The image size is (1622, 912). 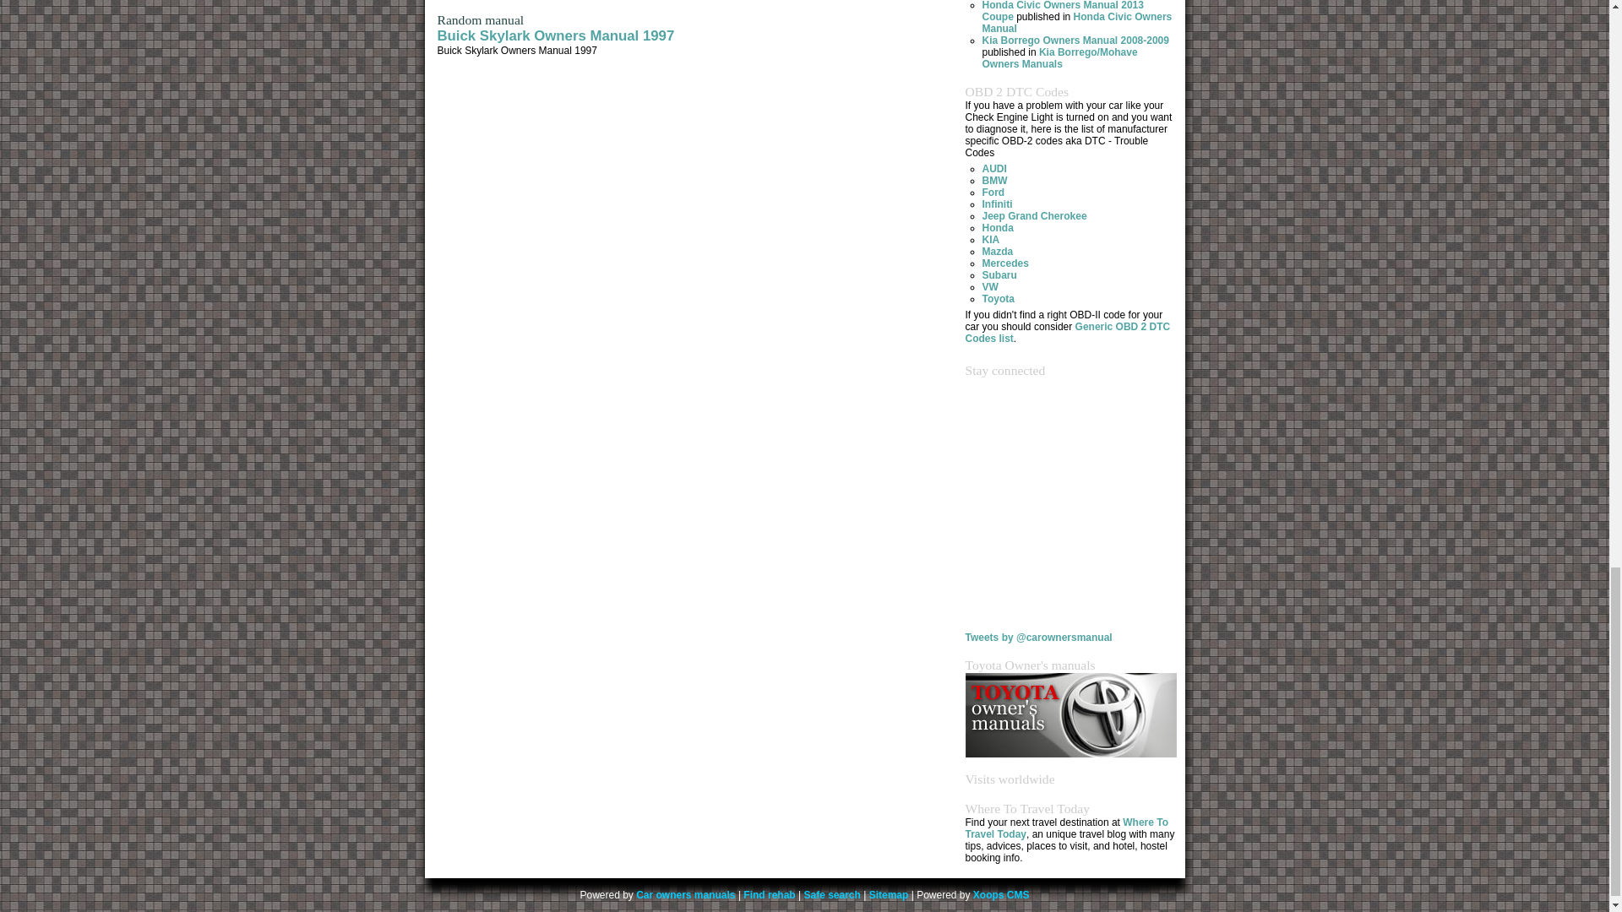 What do you see at coordinates (999, 274) in the screenshot?
I see `Subaru specific OBD-2 DTC list` at bounding box center [999, 274].